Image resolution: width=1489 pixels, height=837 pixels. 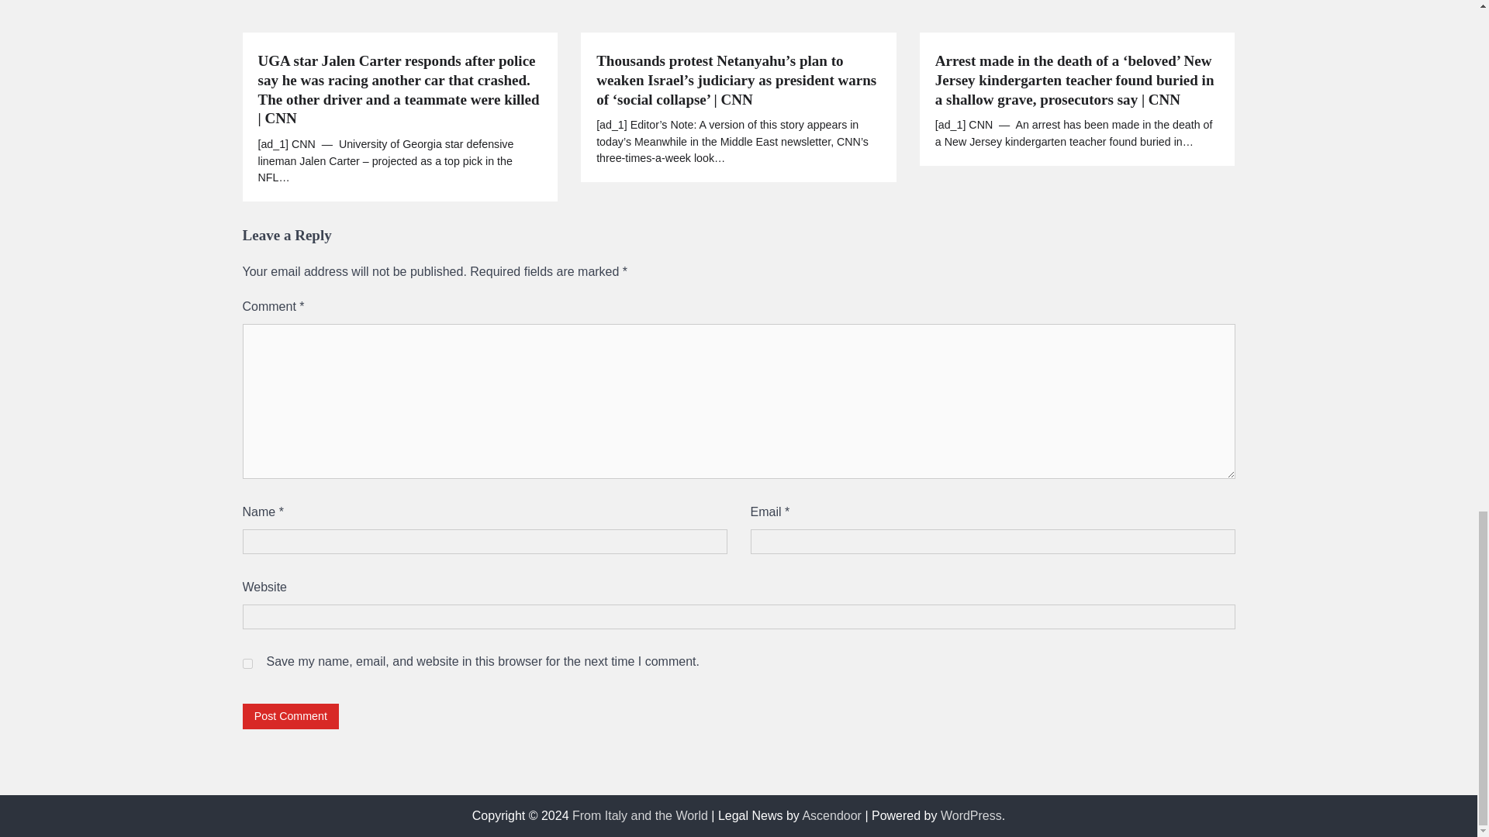 I want to click on WordPress, so click(x=971, y=815).